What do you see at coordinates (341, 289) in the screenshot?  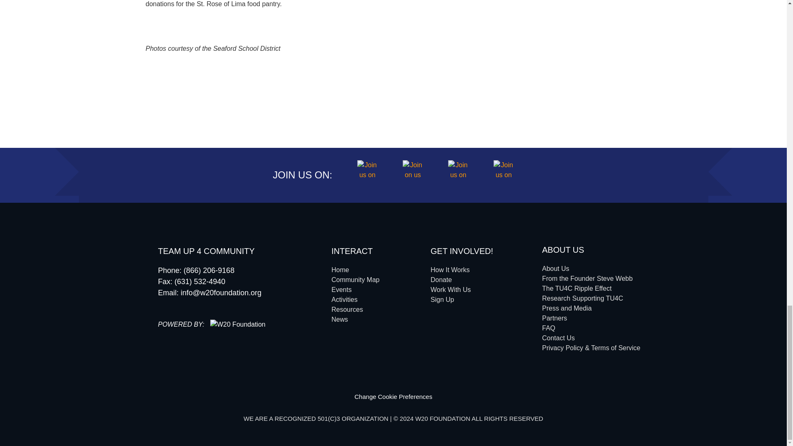 I see `Events` at bounding box center [341, 289].